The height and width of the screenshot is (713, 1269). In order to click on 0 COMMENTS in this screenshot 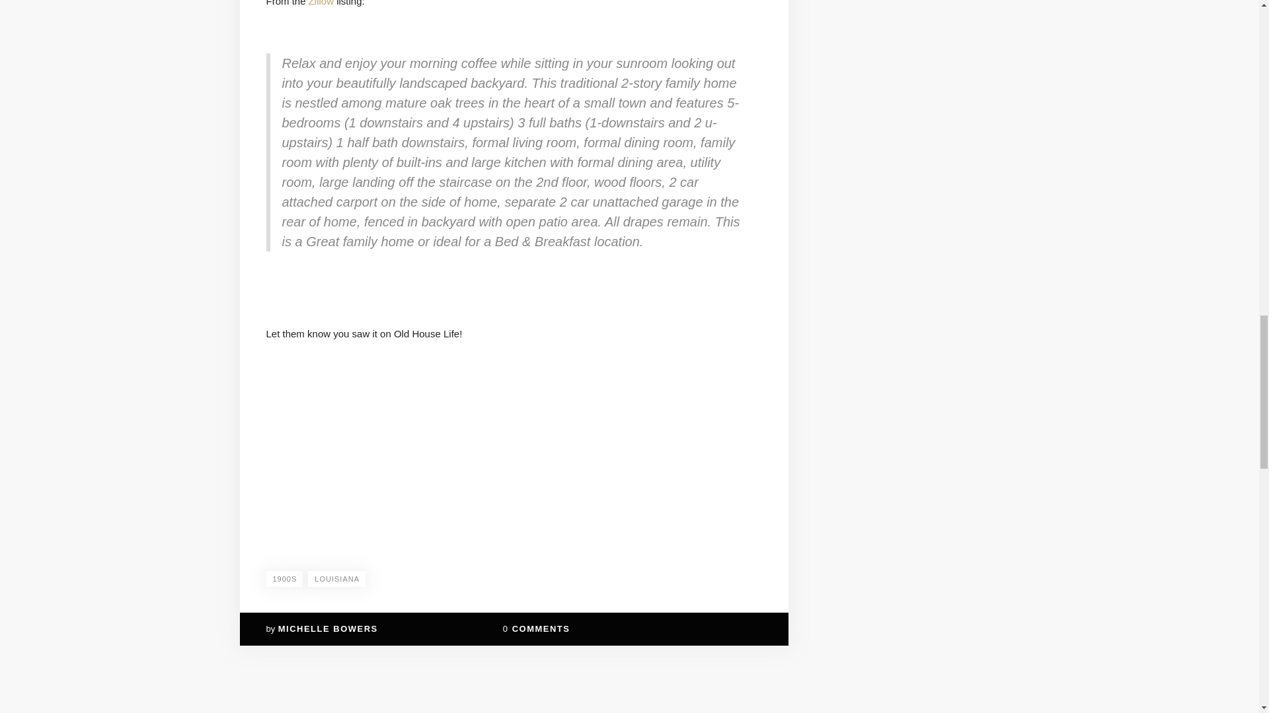, I will do `click(536, 628)`.